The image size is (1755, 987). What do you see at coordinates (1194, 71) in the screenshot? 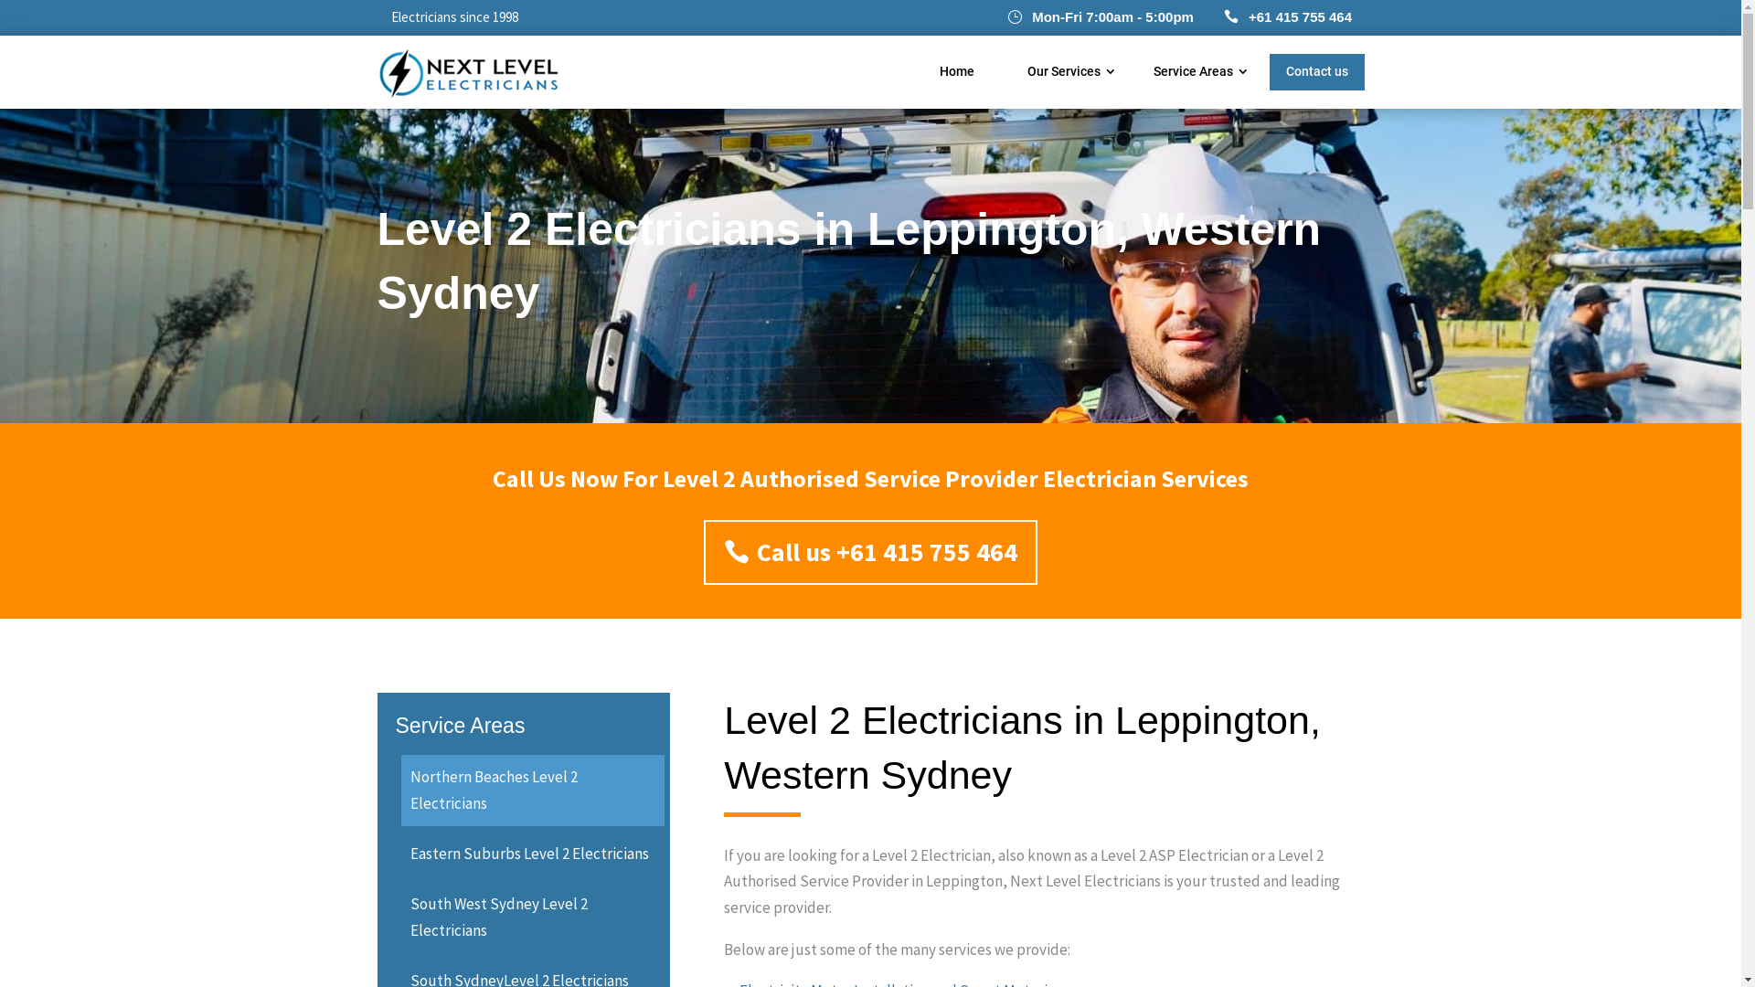
I see `Service Areas` at bounding box center [1194, 71].